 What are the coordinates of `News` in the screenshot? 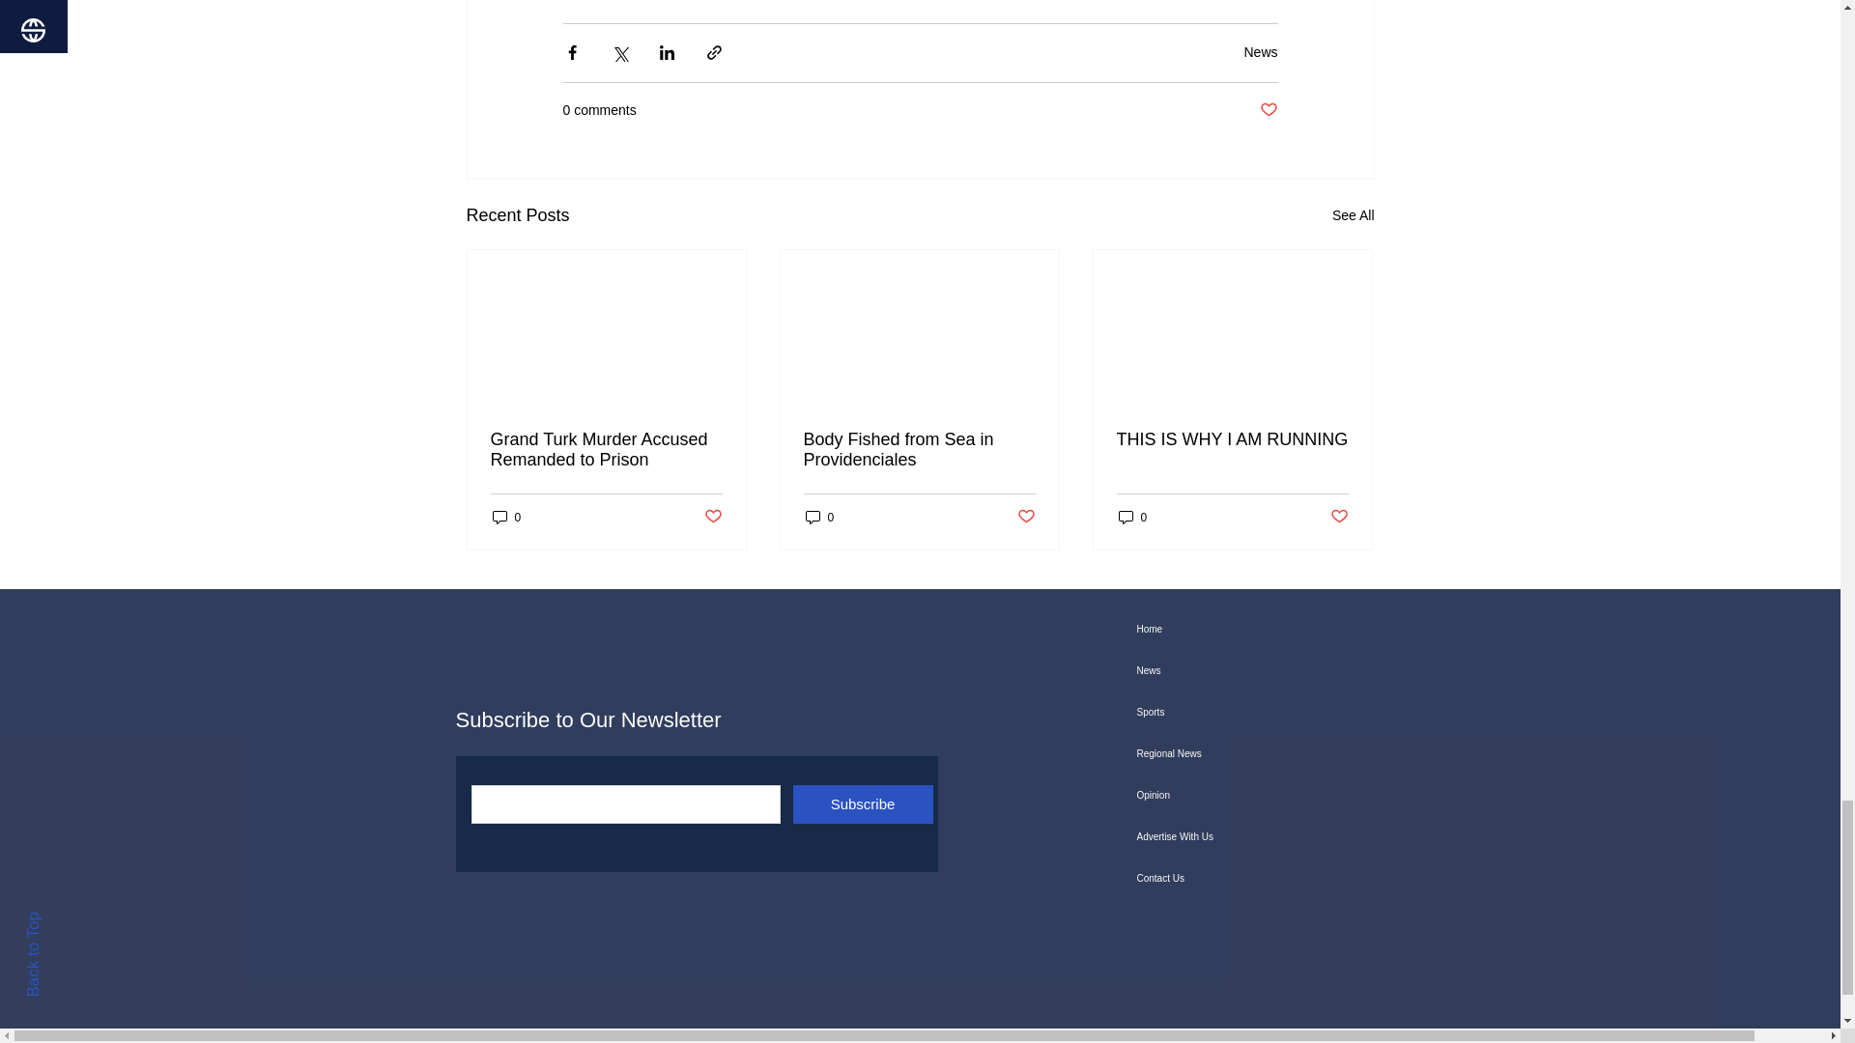 It's located at (1260, 52).